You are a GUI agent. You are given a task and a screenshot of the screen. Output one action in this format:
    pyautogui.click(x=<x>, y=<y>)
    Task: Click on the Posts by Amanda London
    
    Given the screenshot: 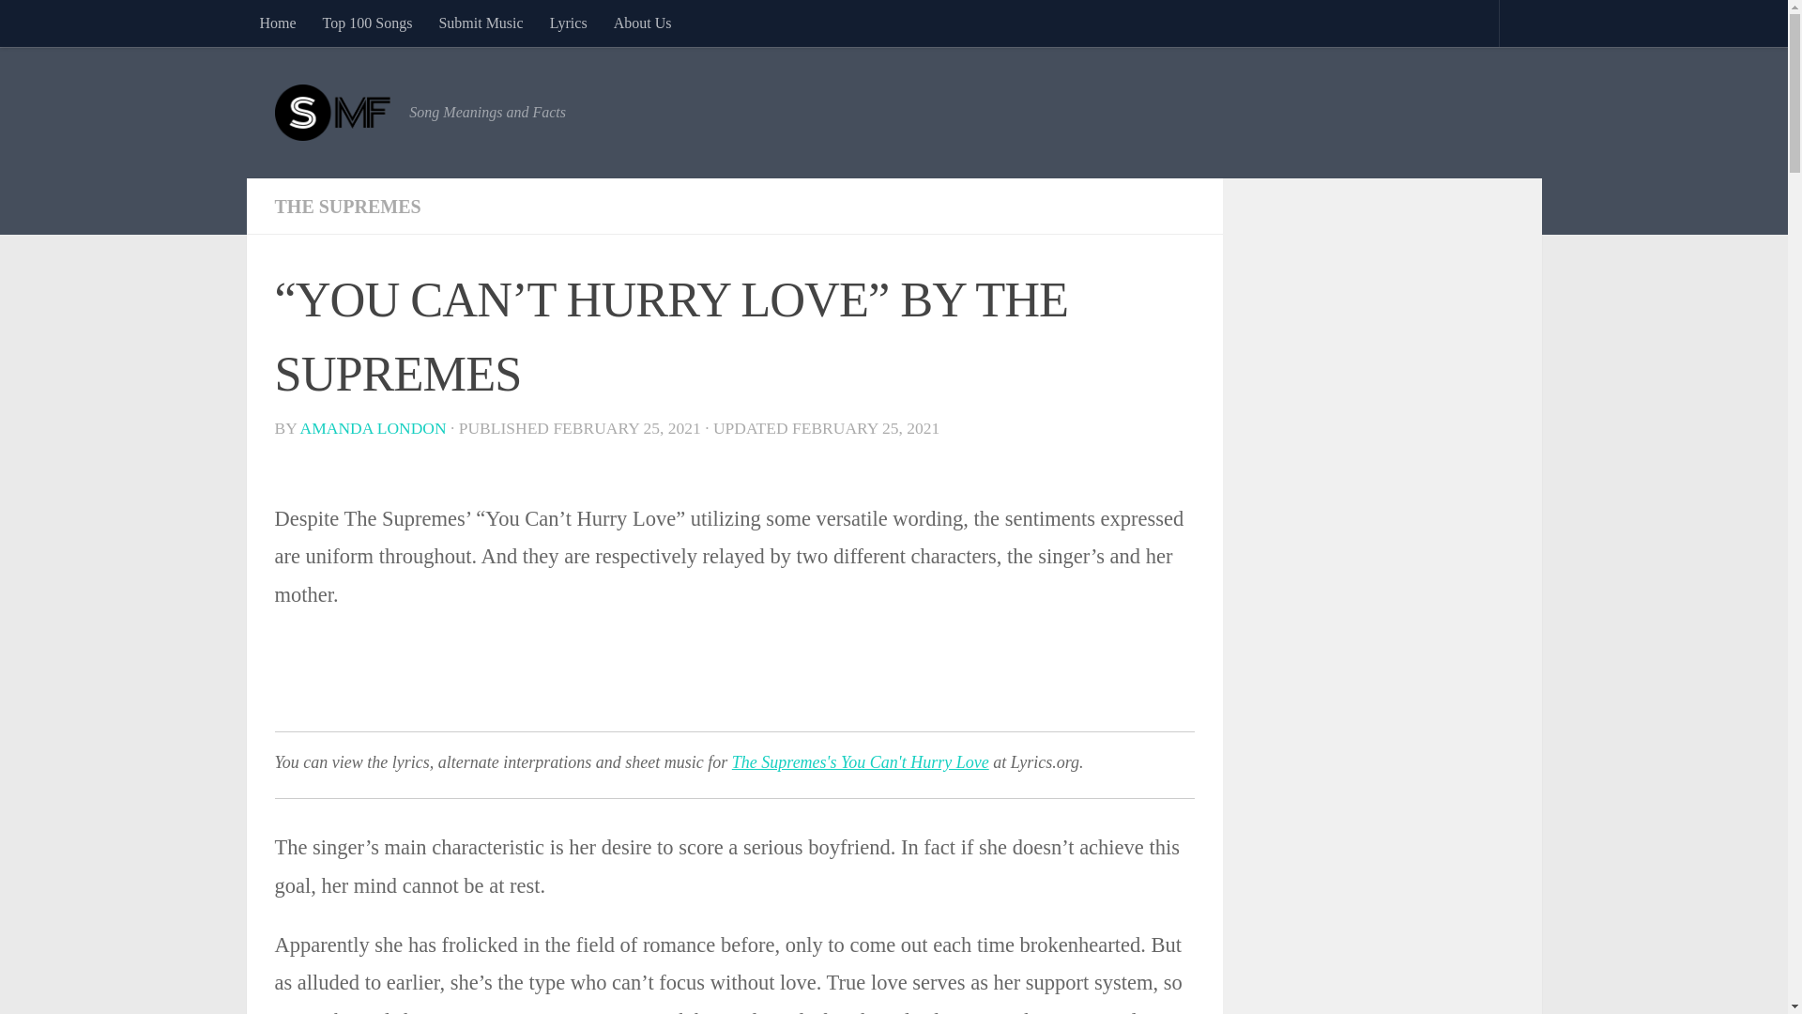 What is the action you would take?
    pyautogui.click(x=374, y=428)
    